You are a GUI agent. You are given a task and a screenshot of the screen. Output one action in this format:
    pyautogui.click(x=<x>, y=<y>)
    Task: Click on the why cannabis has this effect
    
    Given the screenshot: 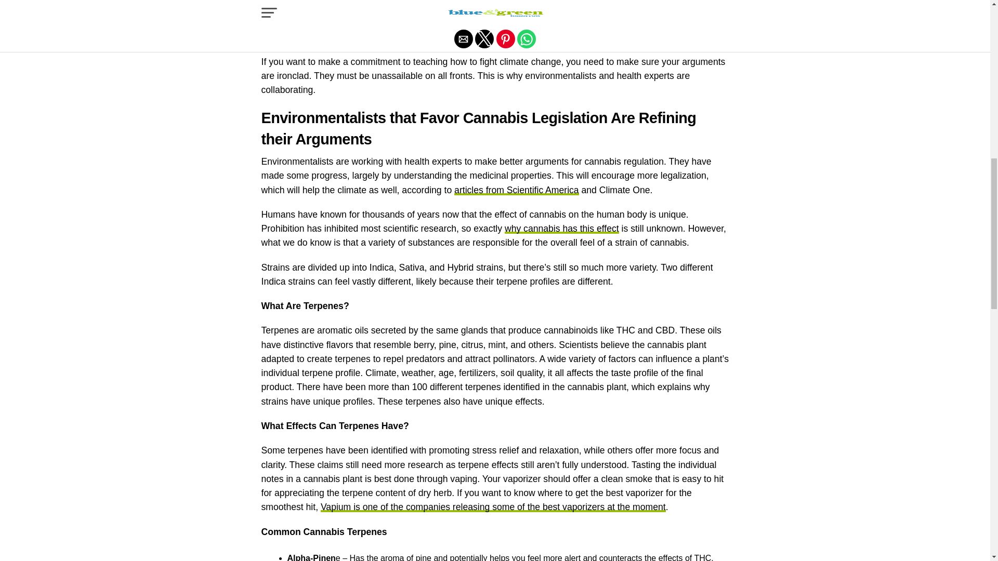 What is the action you would take?
    pyautogui.click(x=561, y=229)
    